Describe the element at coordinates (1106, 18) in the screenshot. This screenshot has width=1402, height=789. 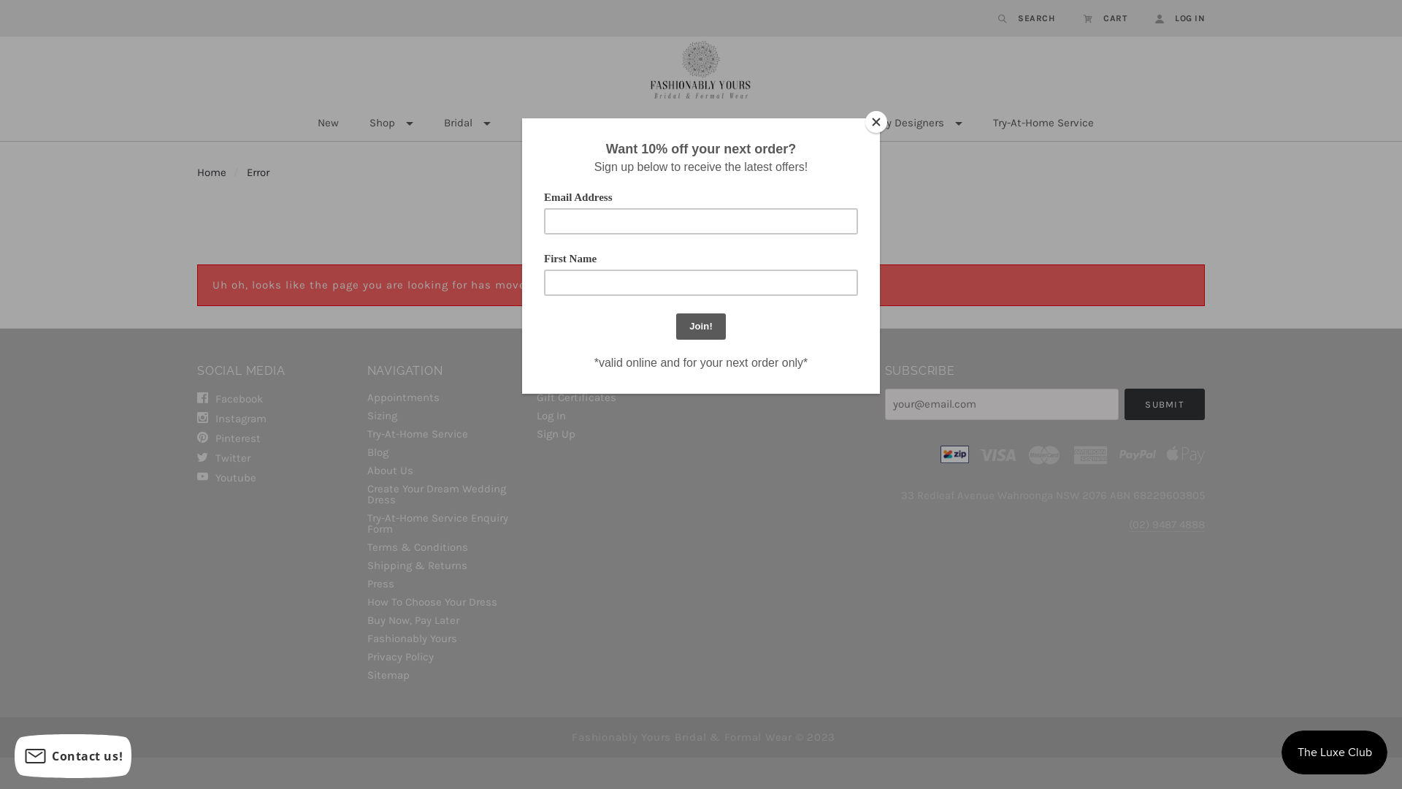
I see `CART` at that location.